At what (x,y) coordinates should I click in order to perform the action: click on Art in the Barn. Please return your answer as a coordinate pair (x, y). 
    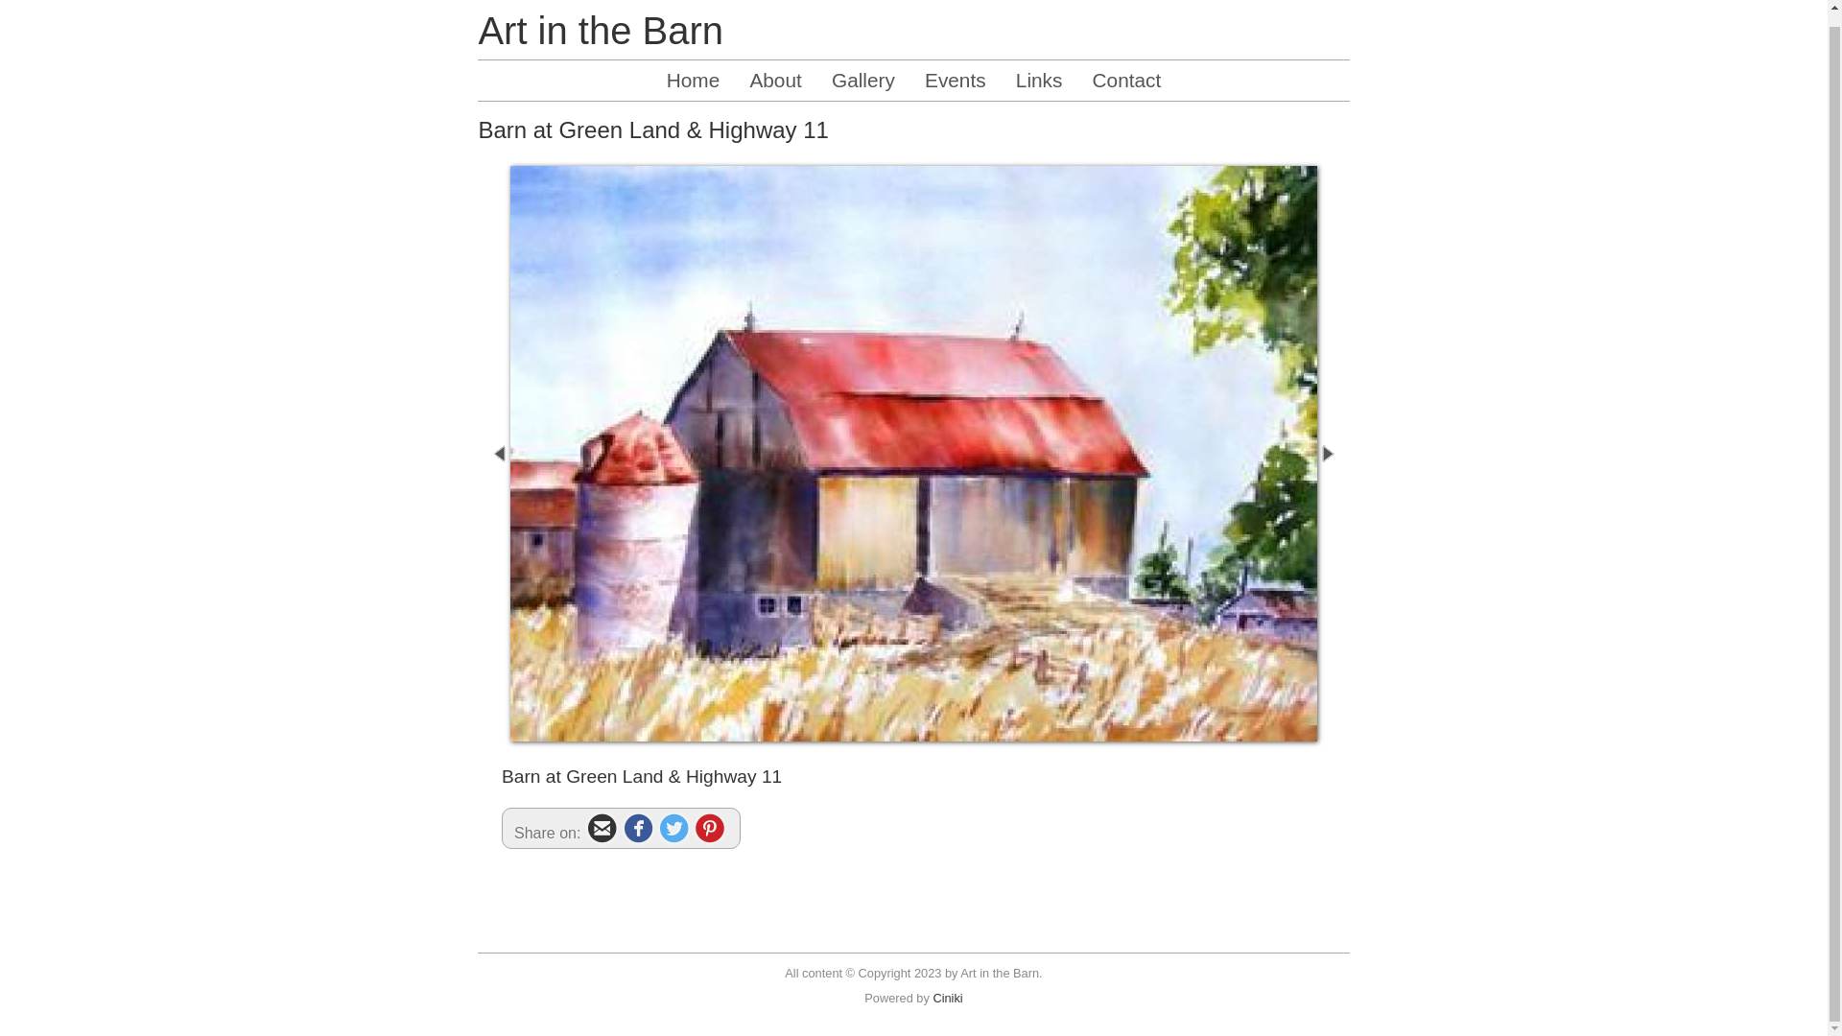
    Looking at the image, I should click on (601, 44).